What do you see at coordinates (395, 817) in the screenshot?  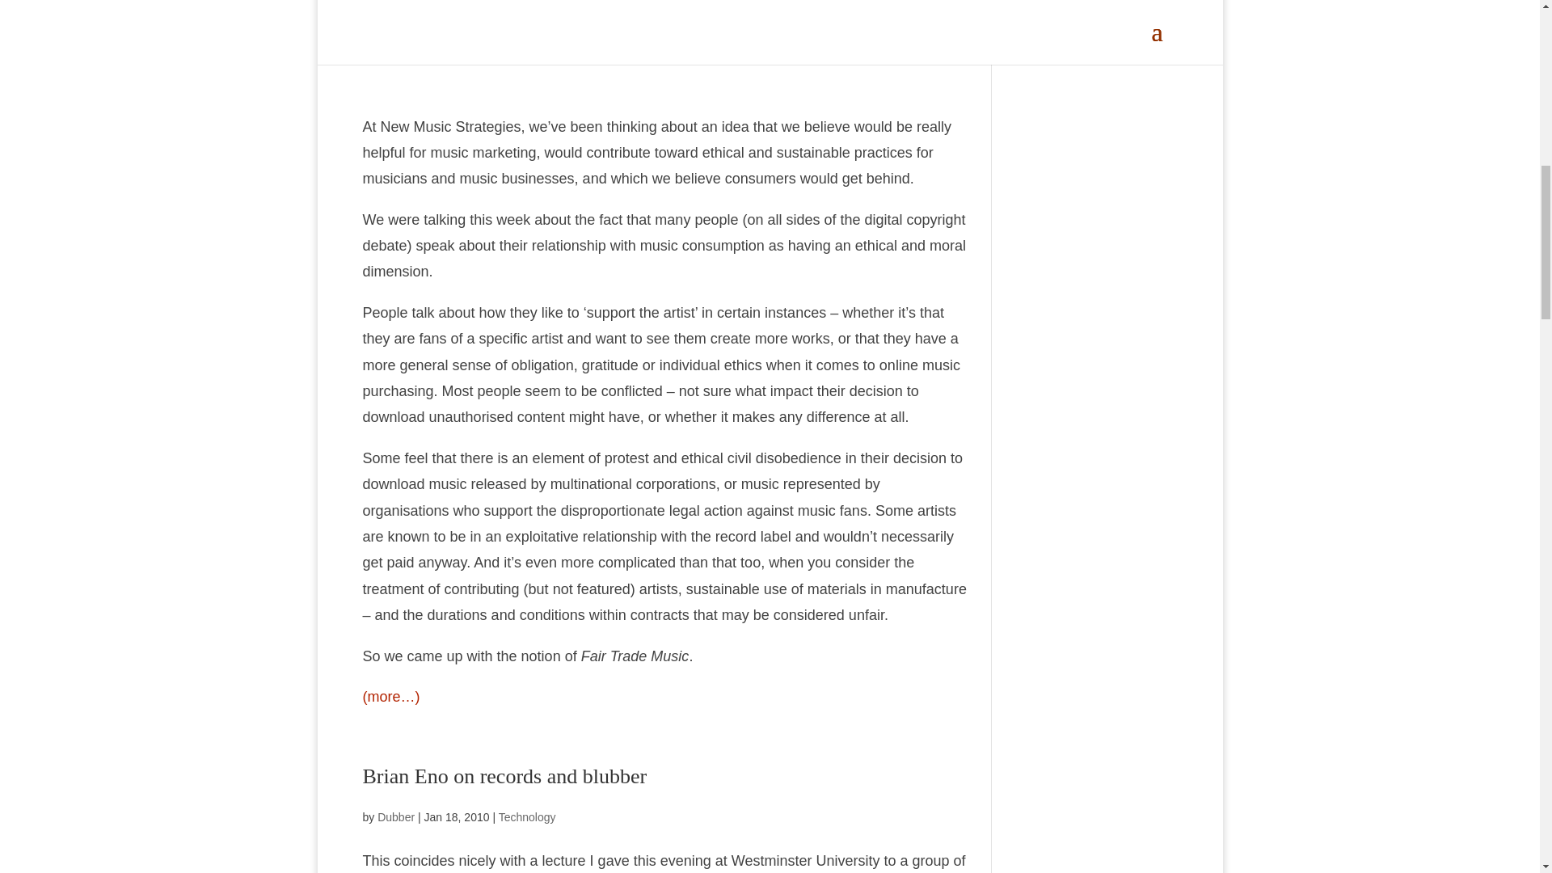 I see `Dubber` at bounding box center [395, 817].